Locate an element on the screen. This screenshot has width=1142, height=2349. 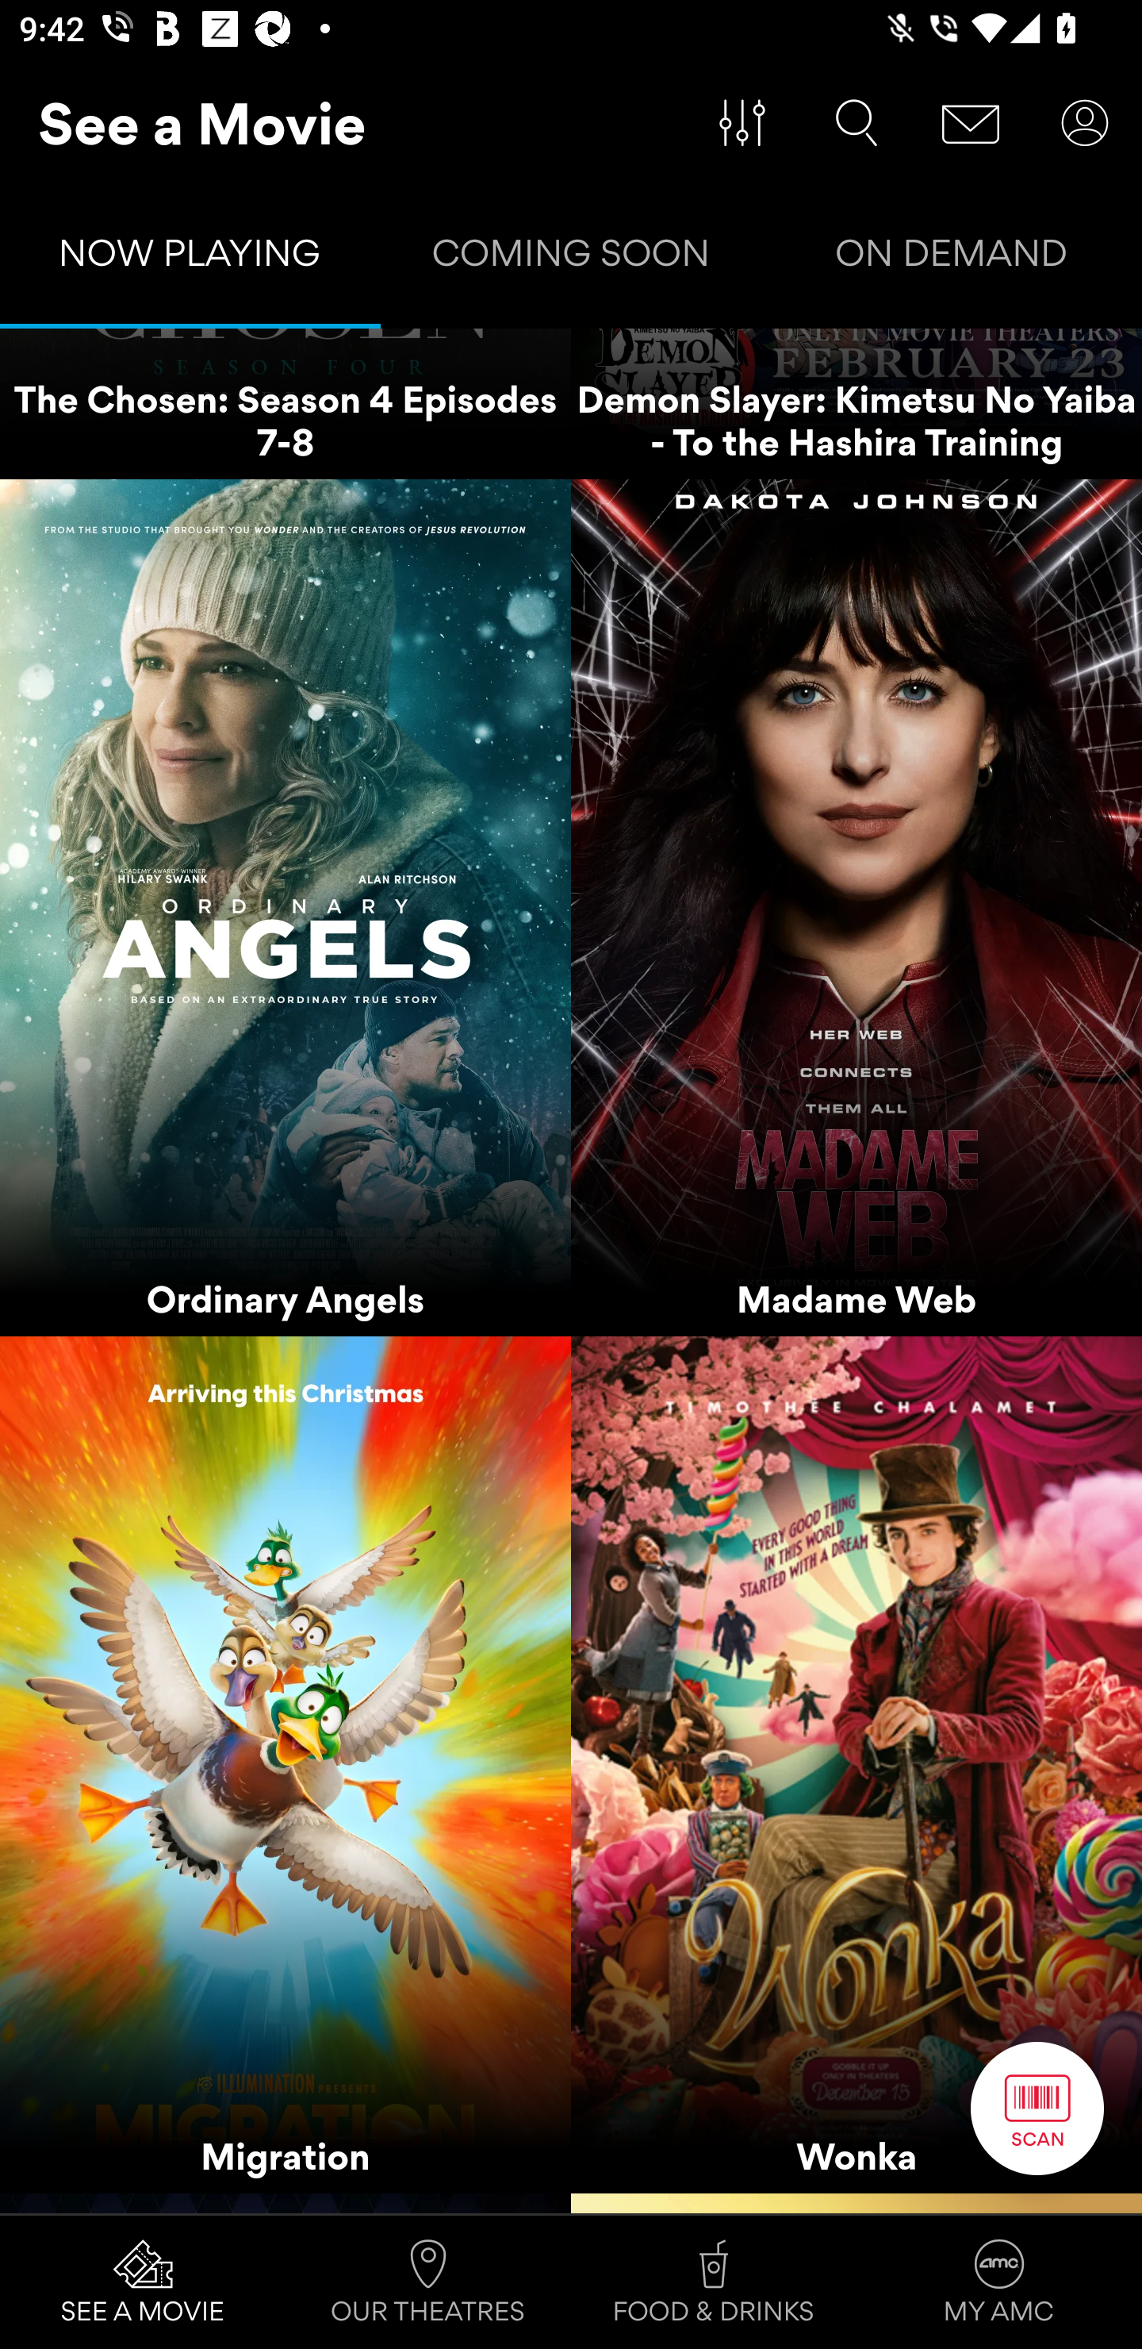
Search is located at coordinates (856, 123).